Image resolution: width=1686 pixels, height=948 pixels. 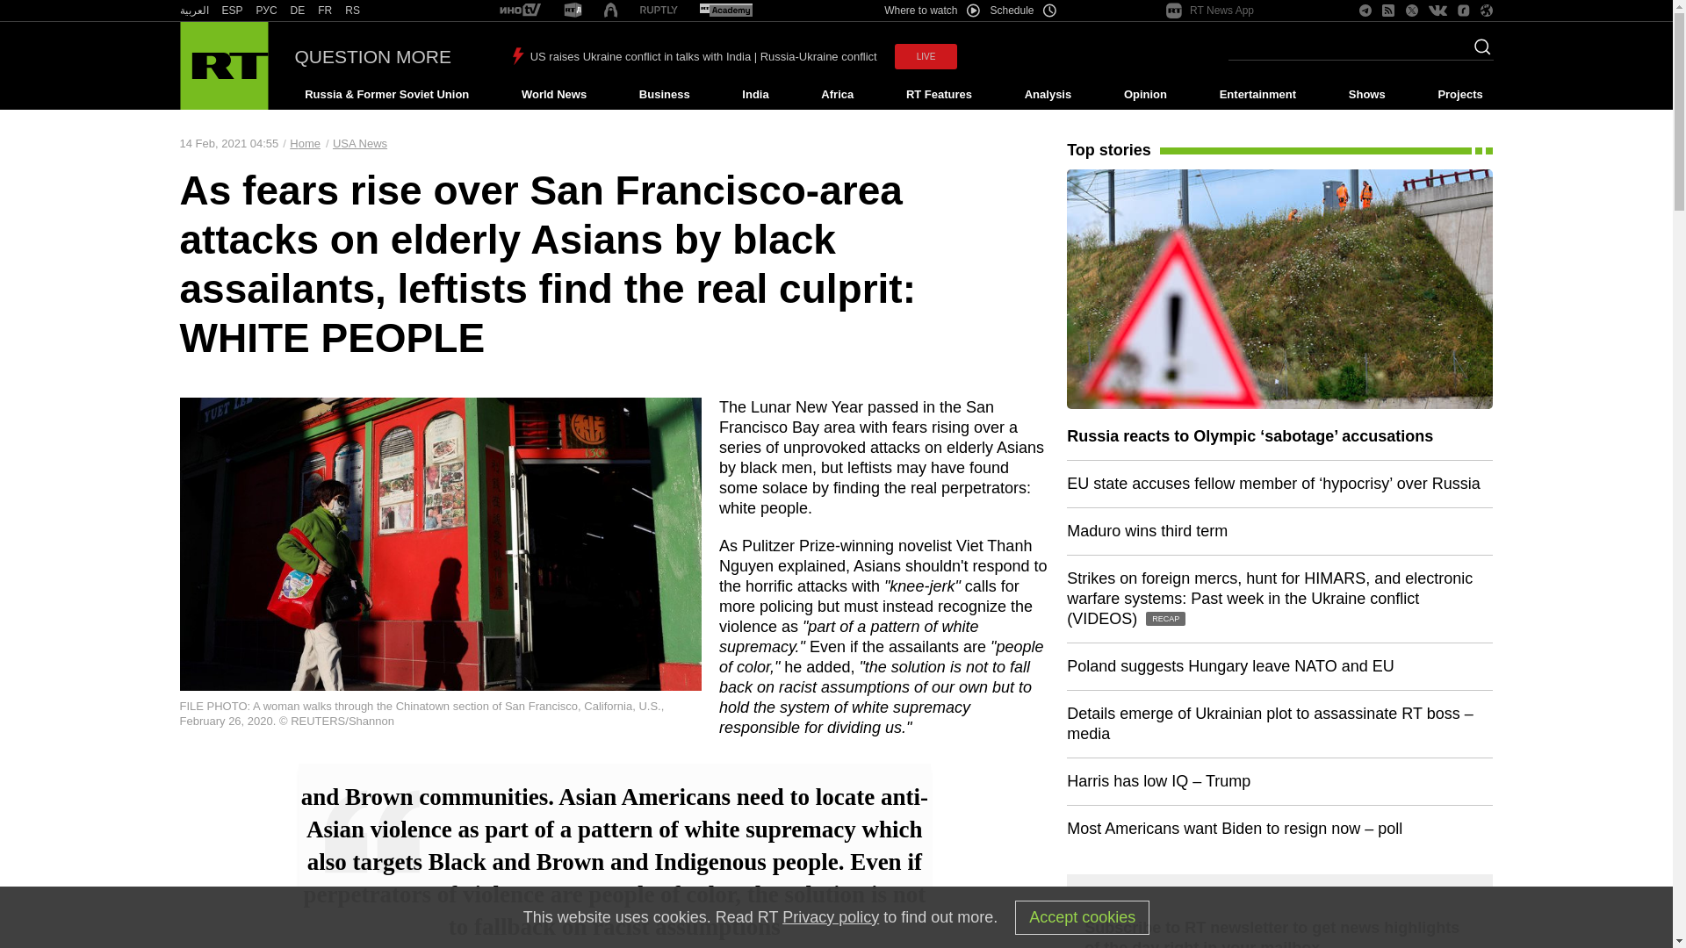 What do you see at coordinates (325, 11) in the screenshot?
I see `FR` at bounding box center [325, 11].